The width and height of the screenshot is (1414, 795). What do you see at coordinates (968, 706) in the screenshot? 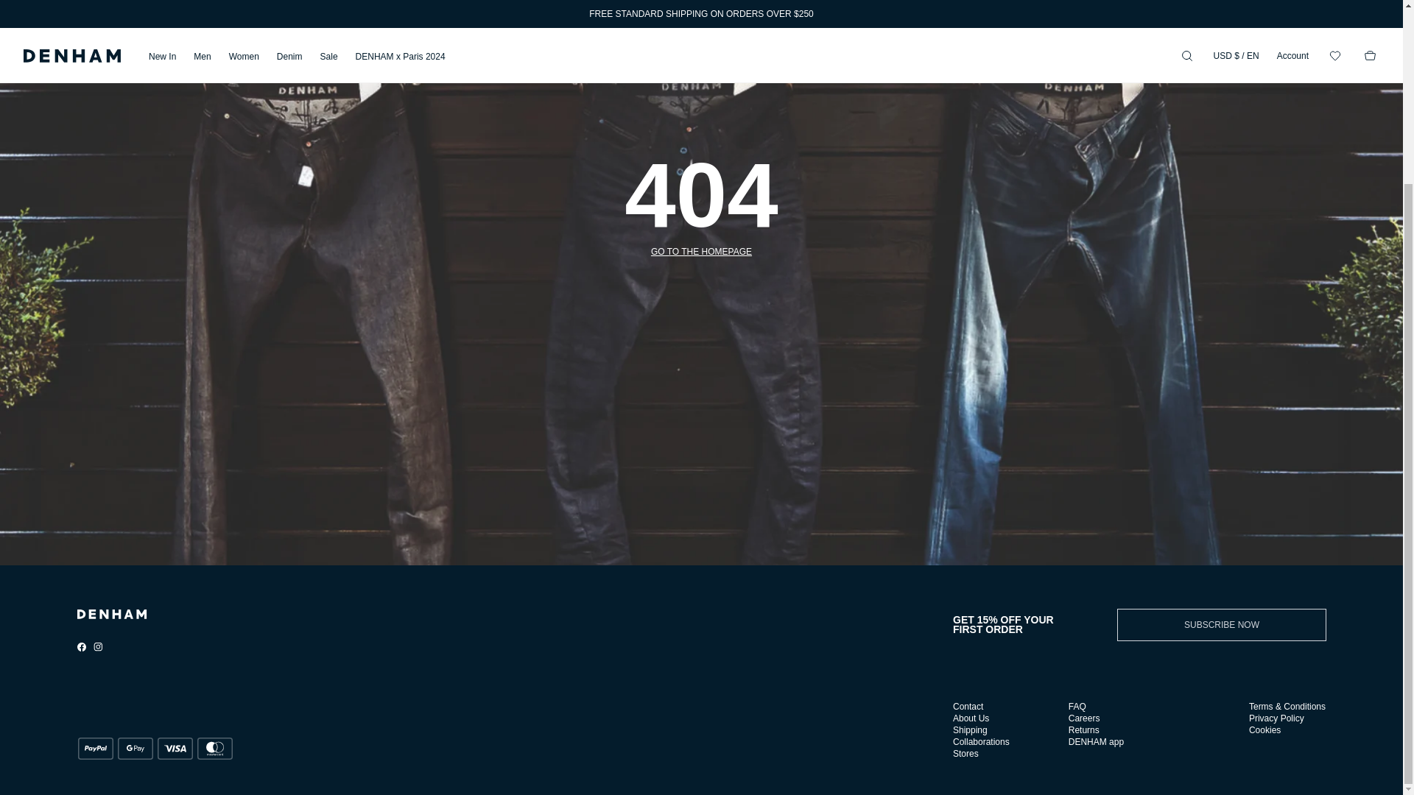
I see `Contact` at bounding box center [968, 706].